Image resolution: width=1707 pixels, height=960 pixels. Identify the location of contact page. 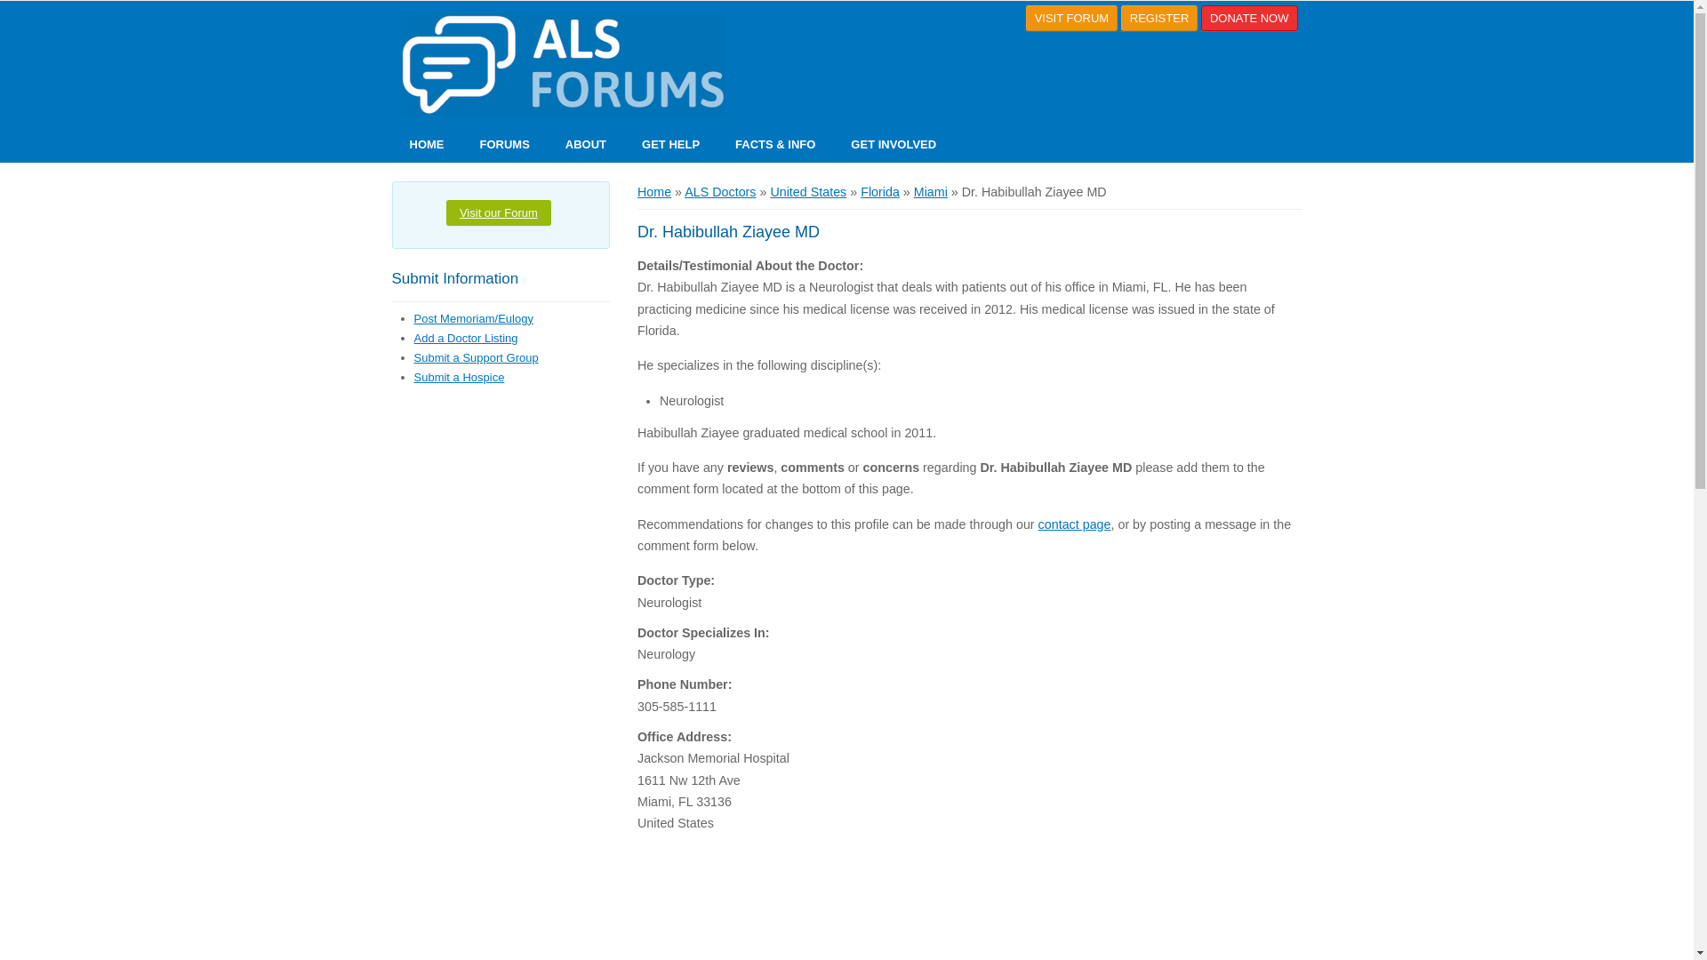
(1074, 524).